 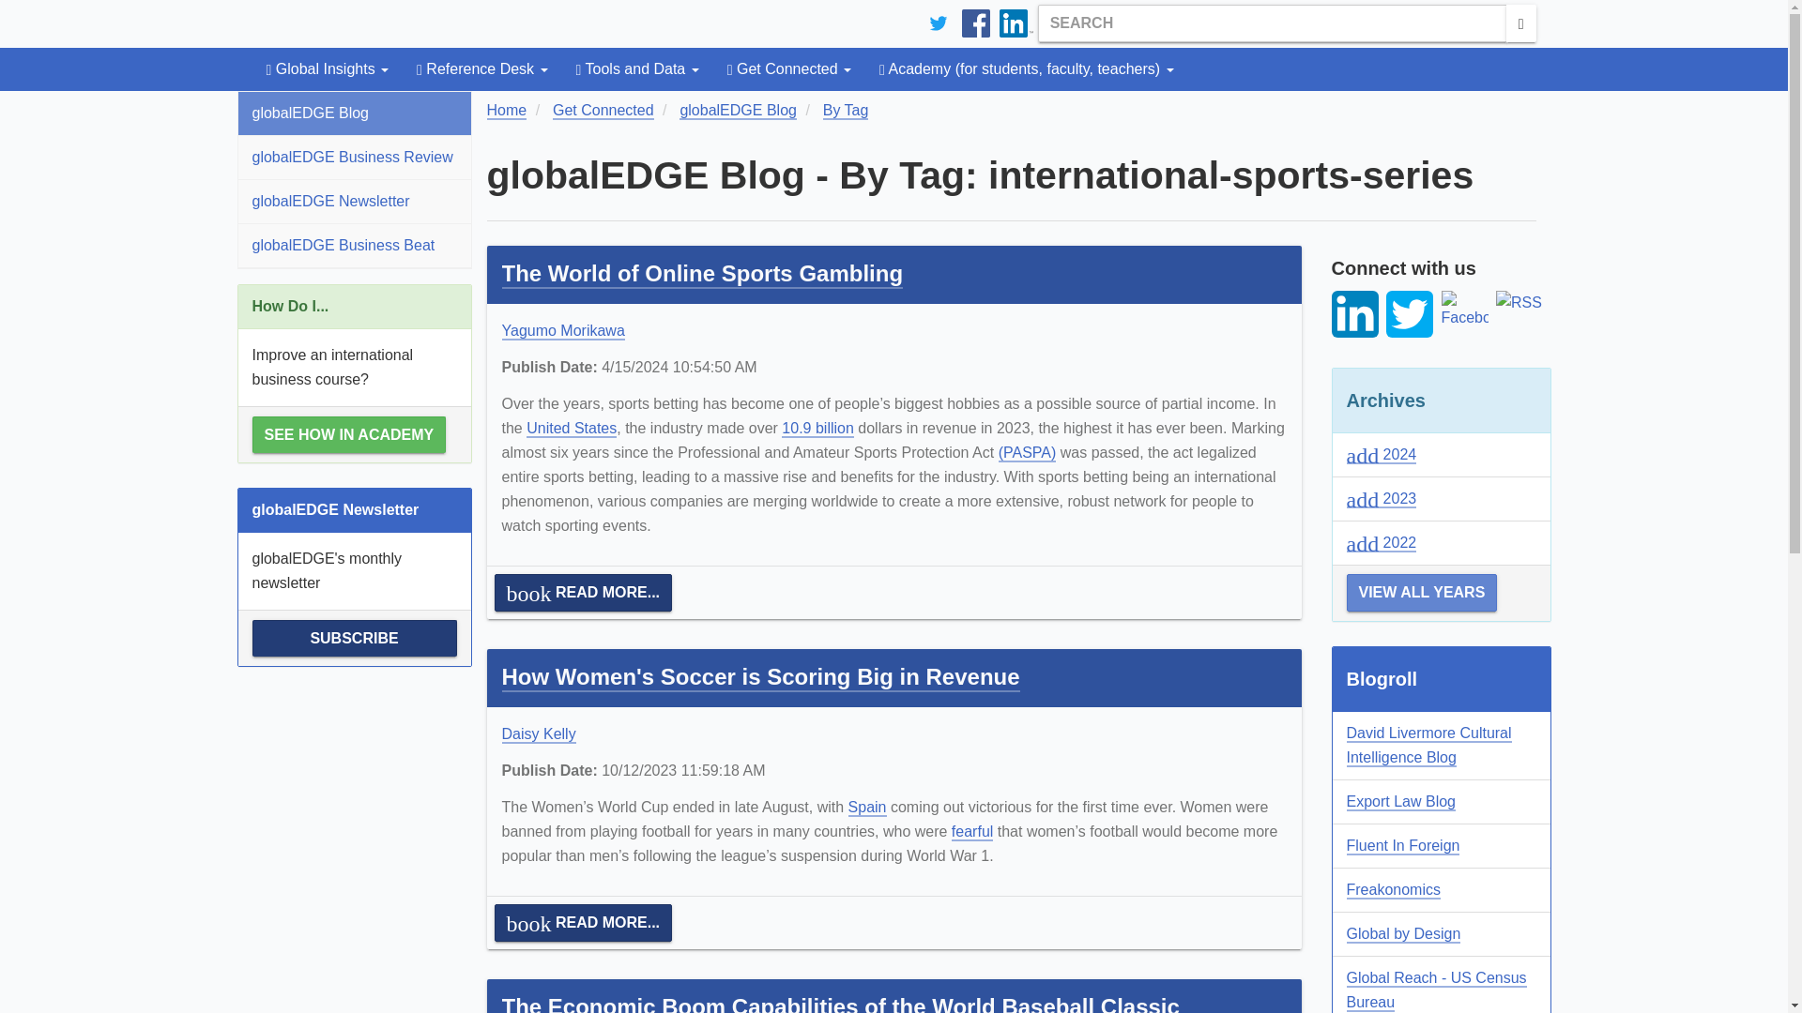 I want to click on Get Connected, so click(x=788, y=69).